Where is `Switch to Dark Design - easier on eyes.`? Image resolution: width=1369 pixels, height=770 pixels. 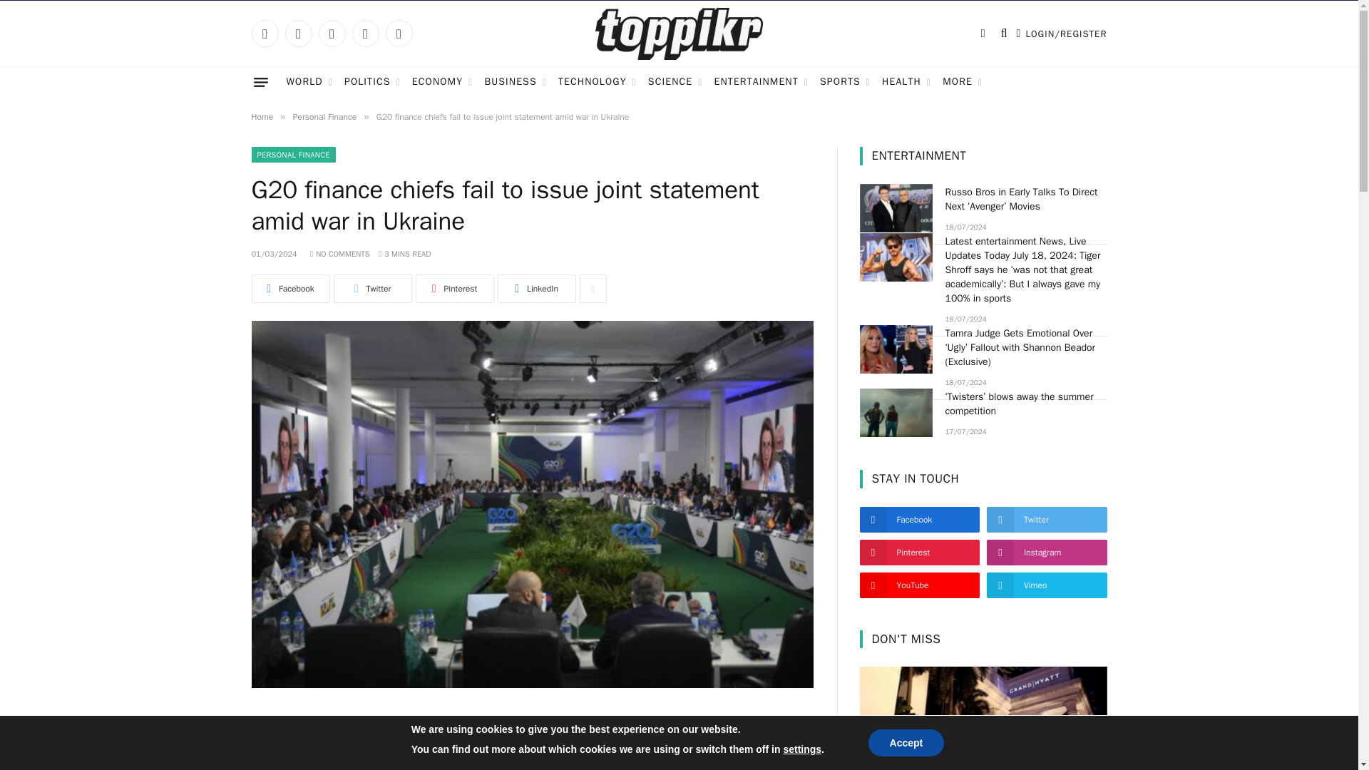
Switch to Dark Design - easier on eyes. is located at coordinates (983, 33).